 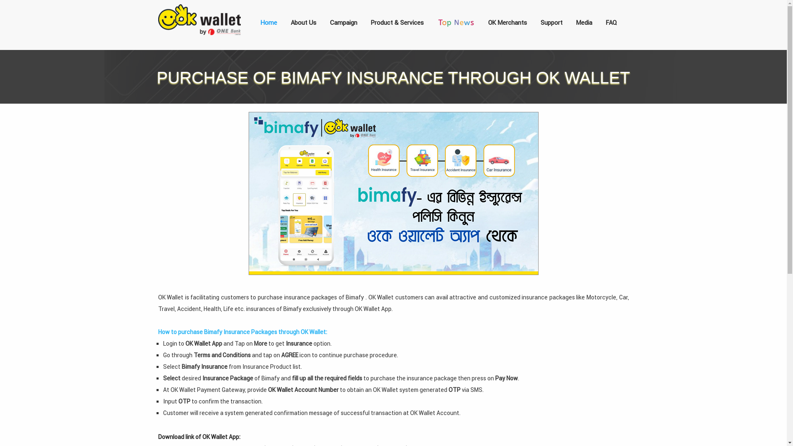 I want to click on FAQ, so click(x=611, y=22).